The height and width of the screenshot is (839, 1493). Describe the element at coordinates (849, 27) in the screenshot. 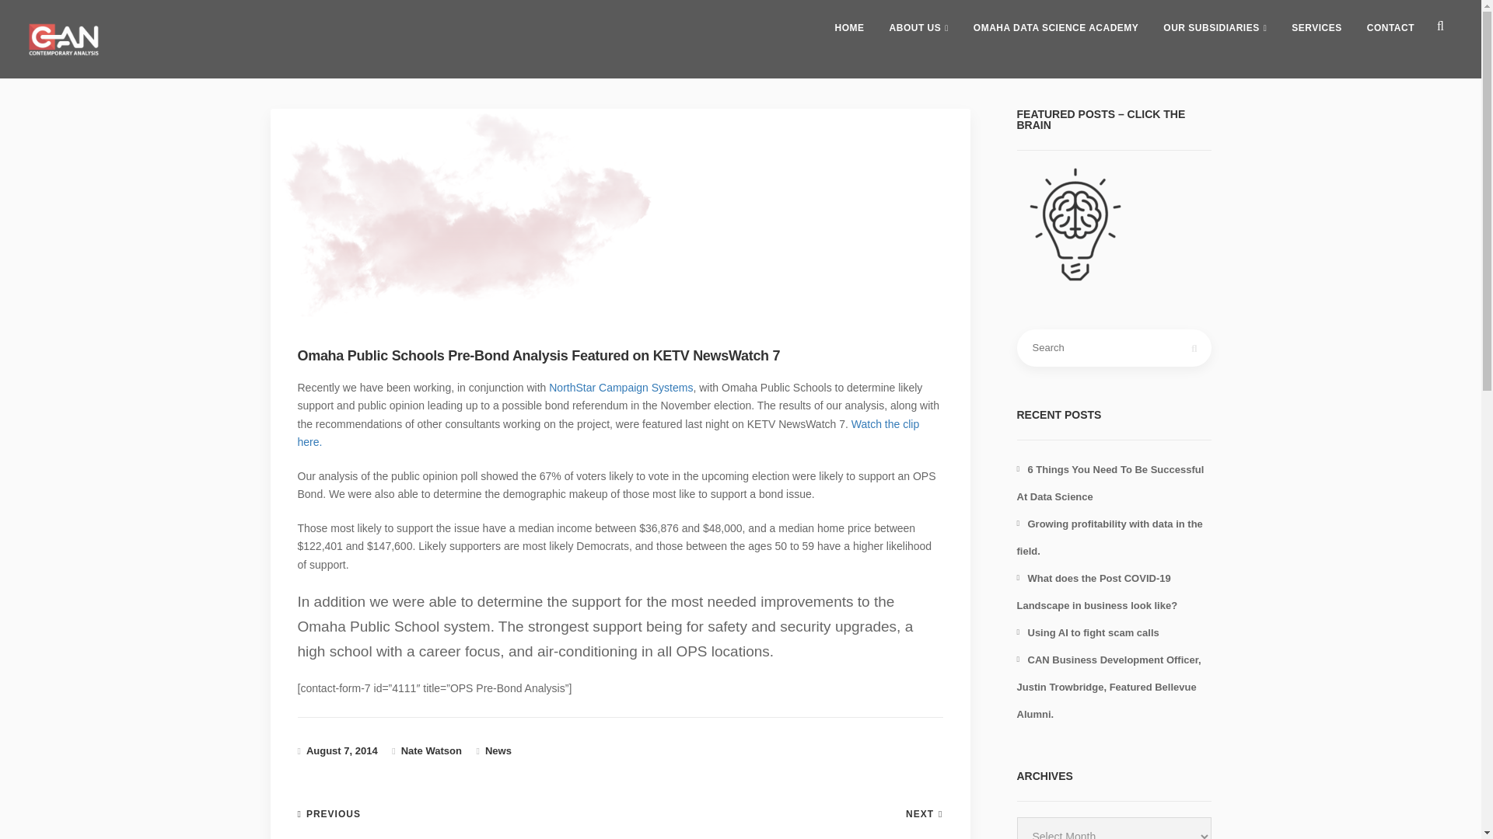

I see `HOME` at that location.